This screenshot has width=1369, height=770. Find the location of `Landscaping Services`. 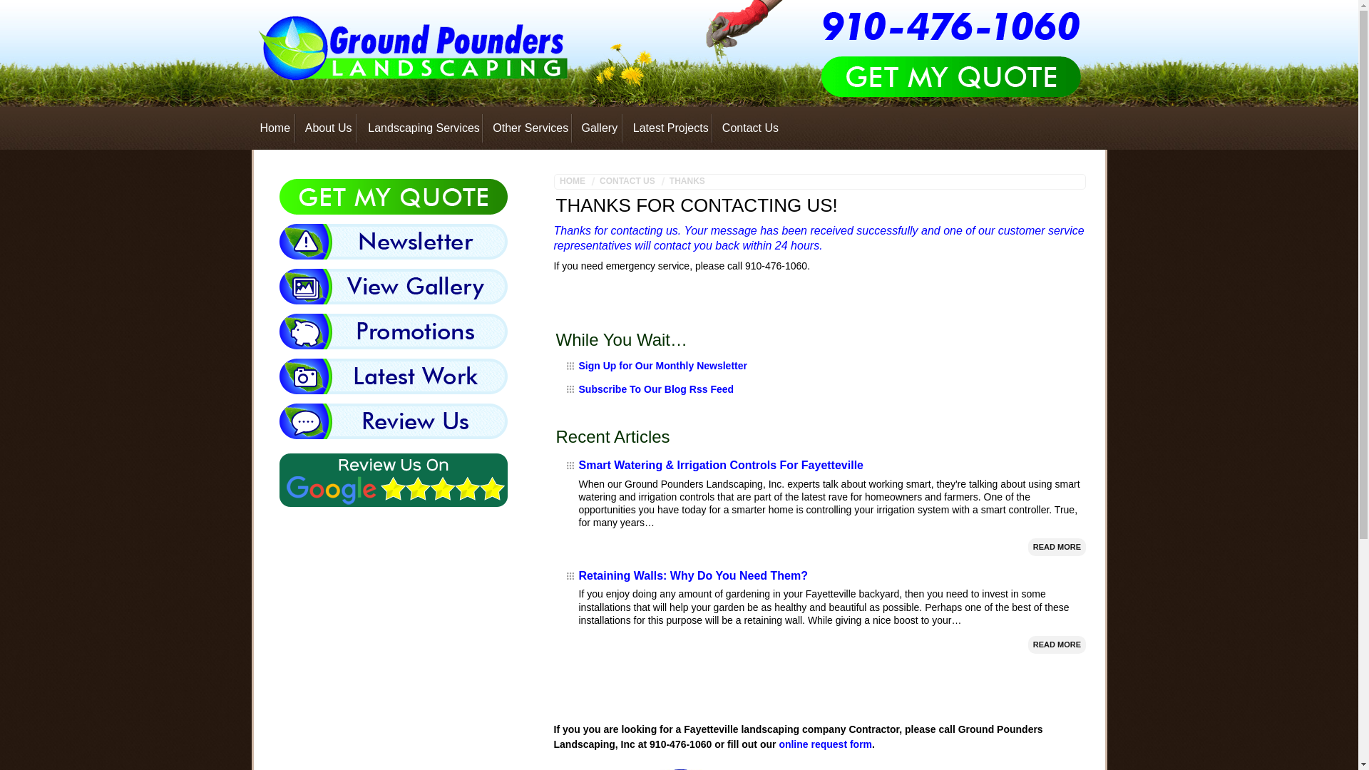

Landscaping Services is located at coordinates (420, 128).